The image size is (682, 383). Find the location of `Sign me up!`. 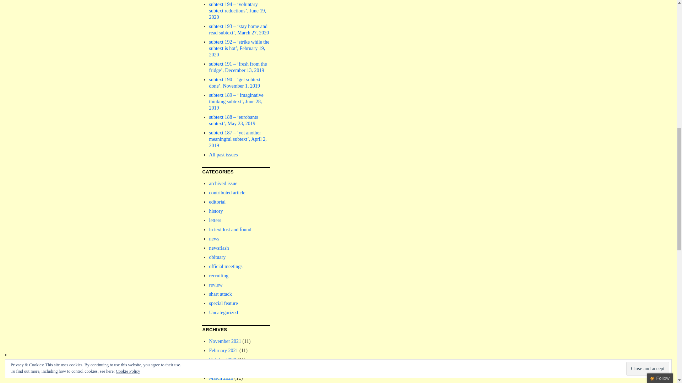

Sign me up! is located at coordinates (632, 64).